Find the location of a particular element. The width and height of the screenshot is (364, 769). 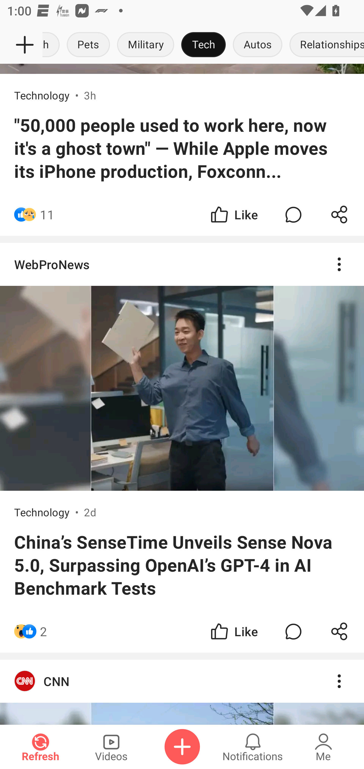

Tech is located at coordinates (203, 45).